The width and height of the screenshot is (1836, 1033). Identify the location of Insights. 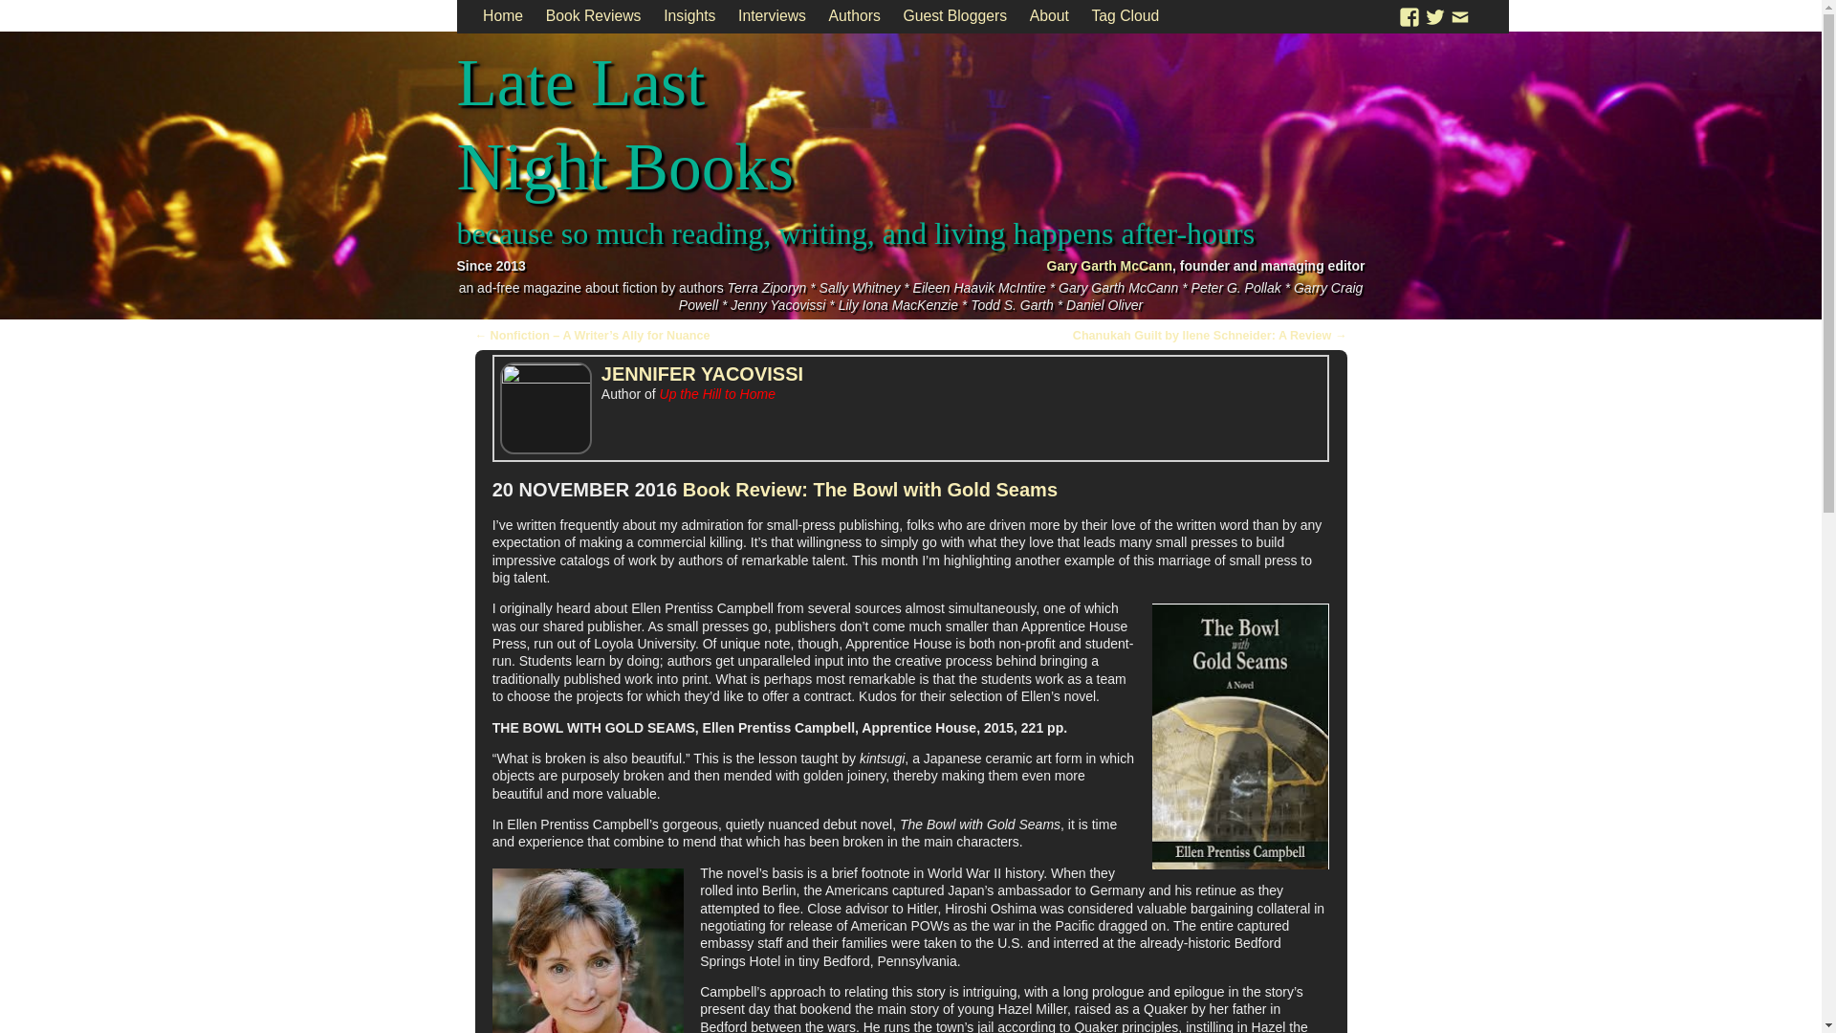
(688, 16).